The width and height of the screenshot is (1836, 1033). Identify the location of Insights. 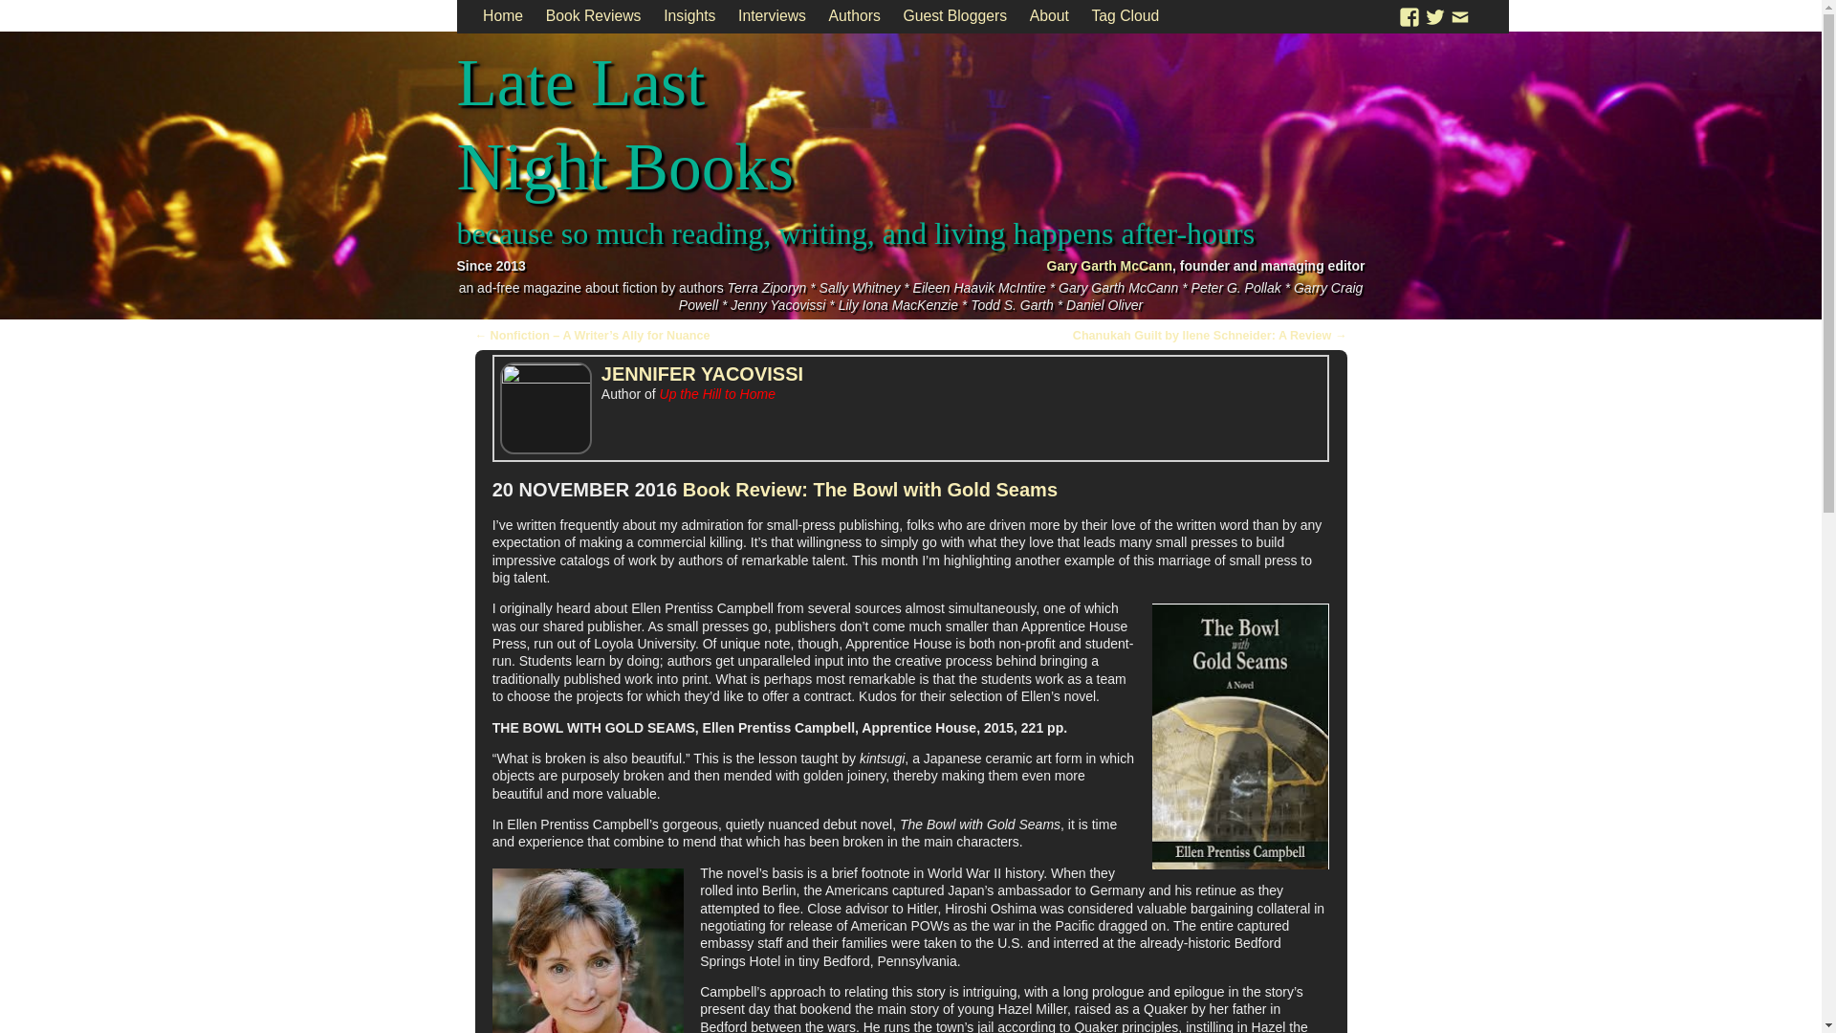
(688, 16).